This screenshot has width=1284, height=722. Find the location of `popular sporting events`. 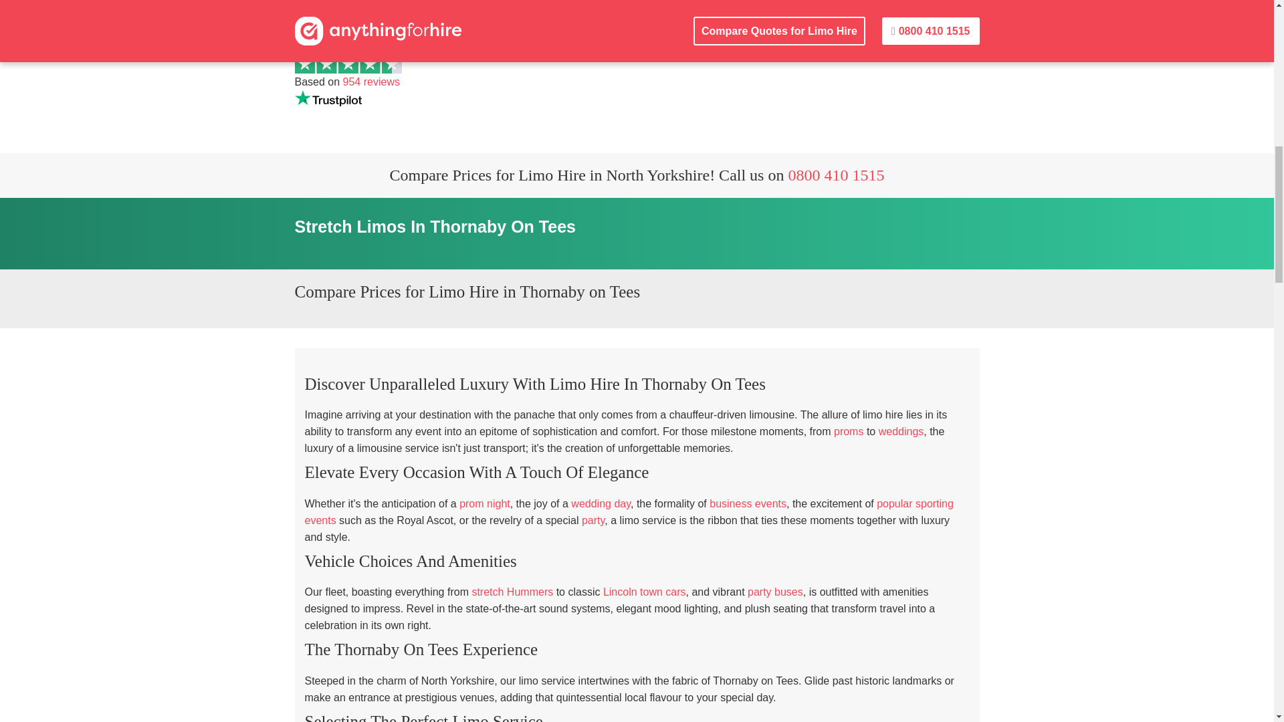

popular sporting events is located at coordinates (629, 512).